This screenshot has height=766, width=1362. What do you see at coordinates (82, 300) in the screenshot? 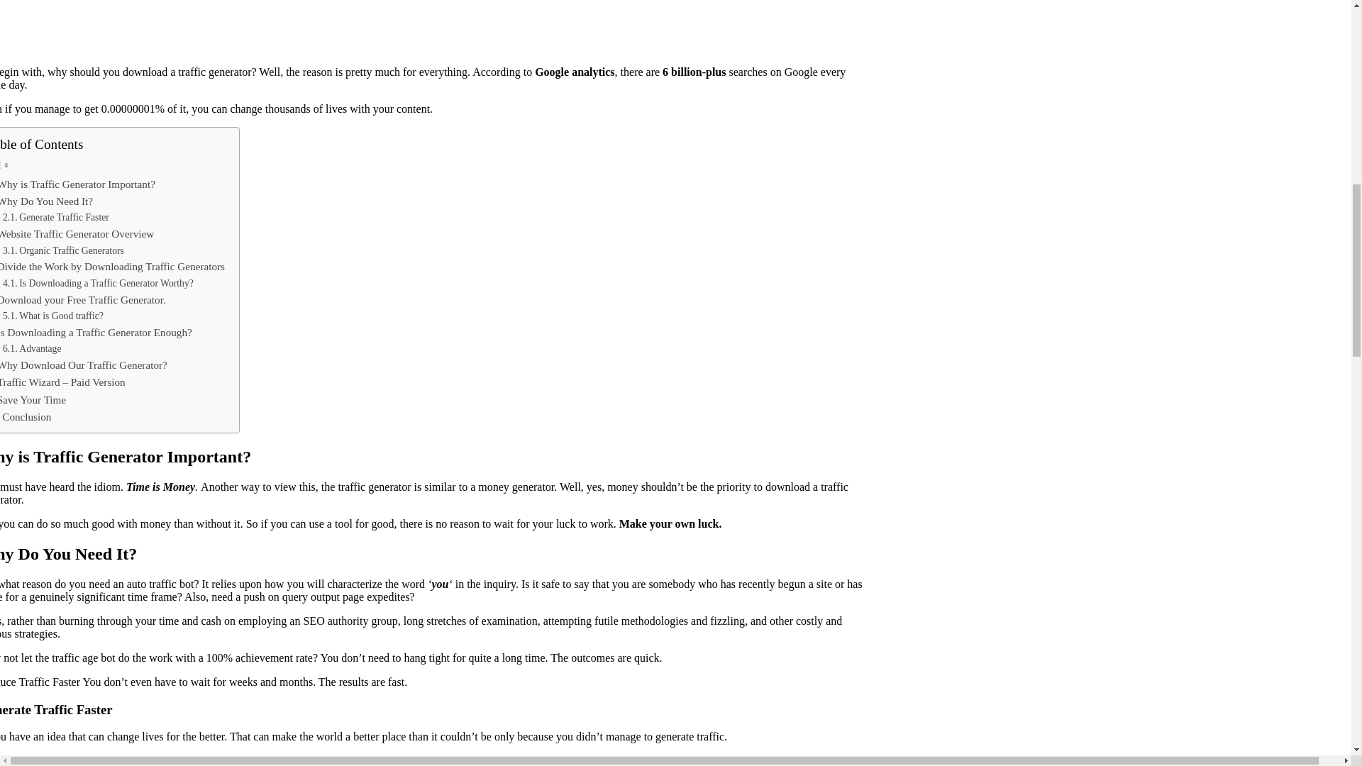
I see `Download your Free Traffic Generator.` at bounding box center [82, 300].